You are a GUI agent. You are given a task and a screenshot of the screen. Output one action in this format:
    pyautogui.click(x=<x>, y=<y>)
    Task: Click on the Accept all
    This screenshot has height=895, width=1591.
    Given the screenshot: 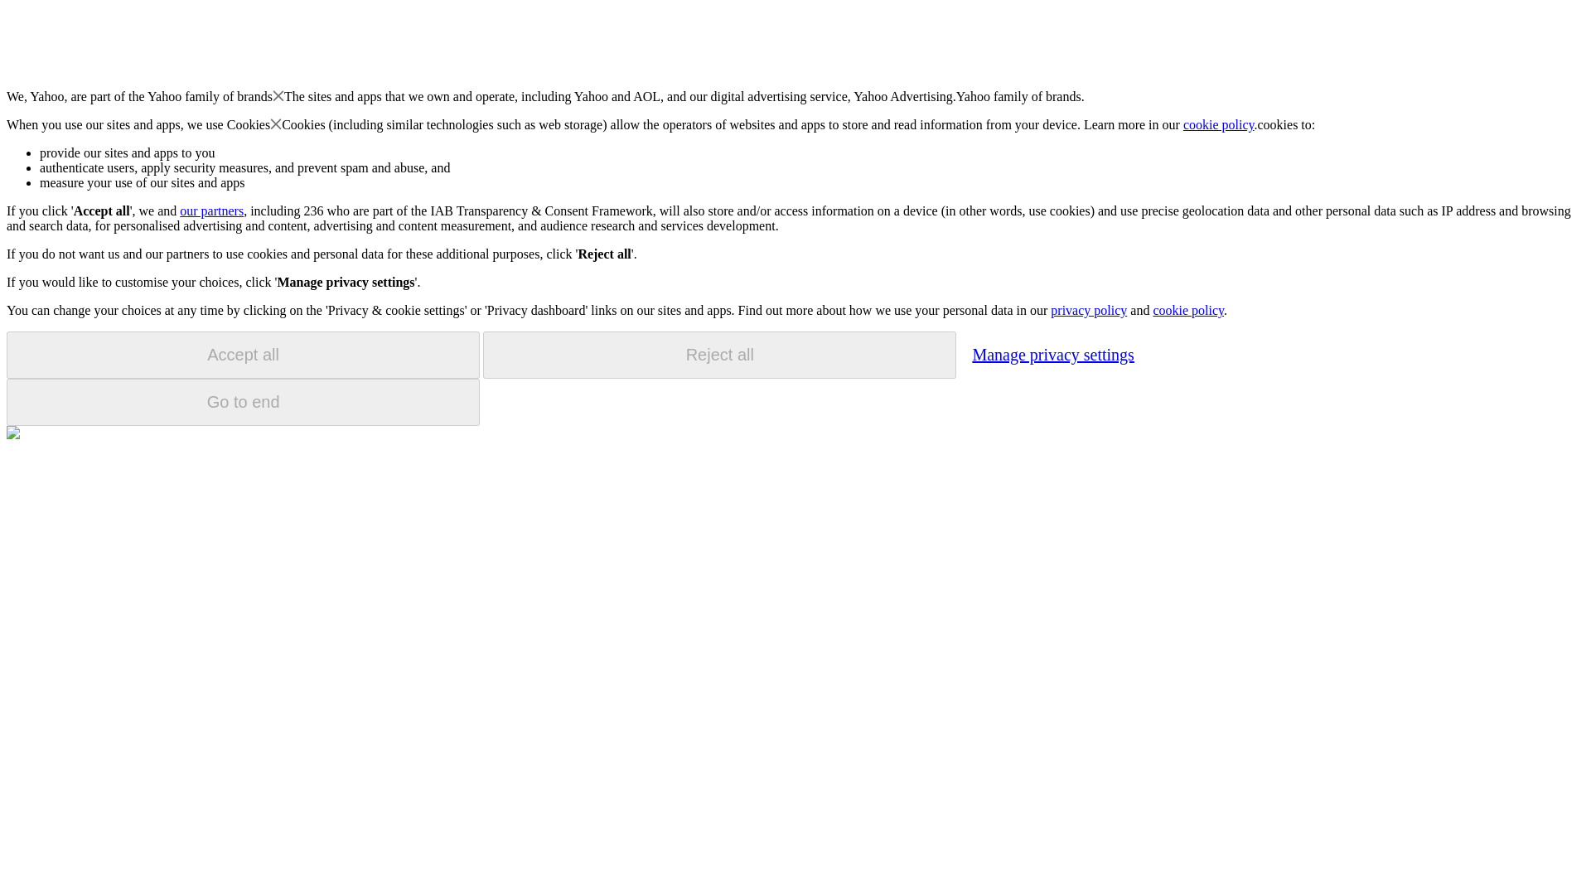 What is the action you would take?
    pyautogui.click(x=243, y=355)
    